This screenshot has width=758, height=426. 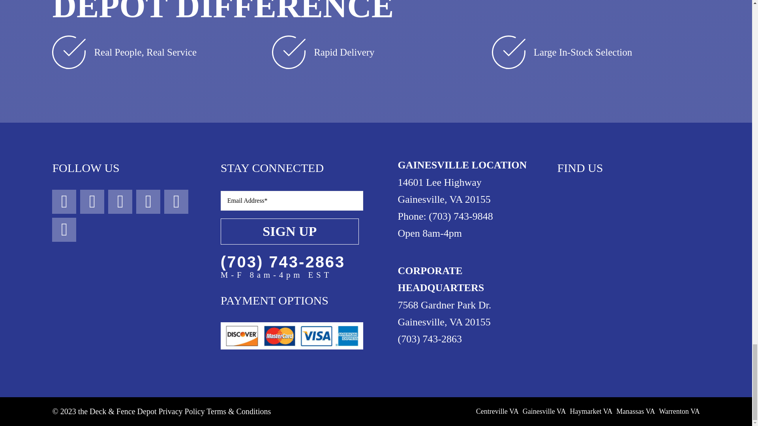 I want to click on Facebook, so click(x=64, y=202).